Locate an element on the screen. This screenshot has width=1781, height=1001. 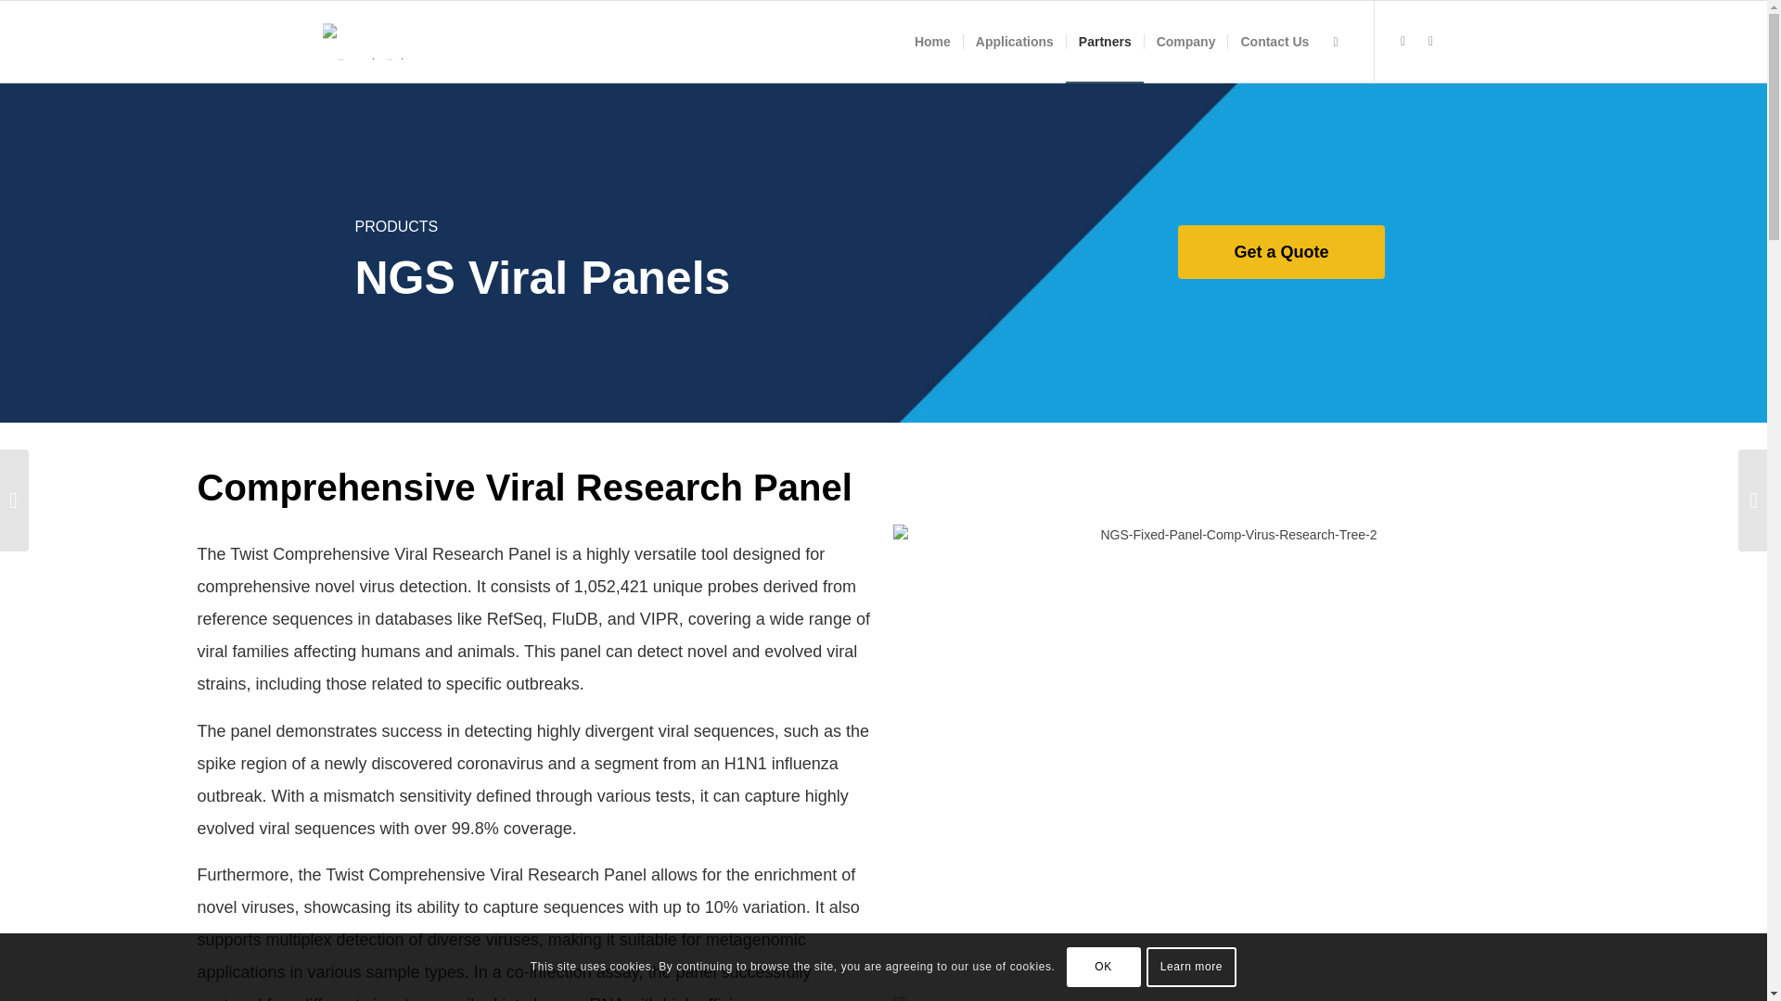
X is located at coordinates (1403, 41).